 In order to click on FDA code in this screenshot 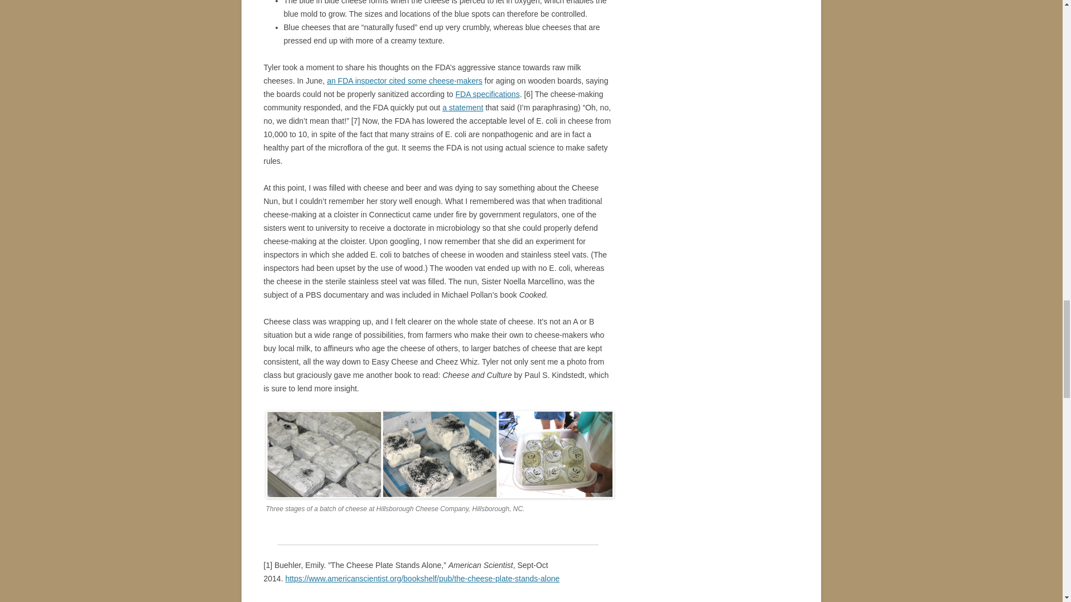, I will do `click(488, 94)`.